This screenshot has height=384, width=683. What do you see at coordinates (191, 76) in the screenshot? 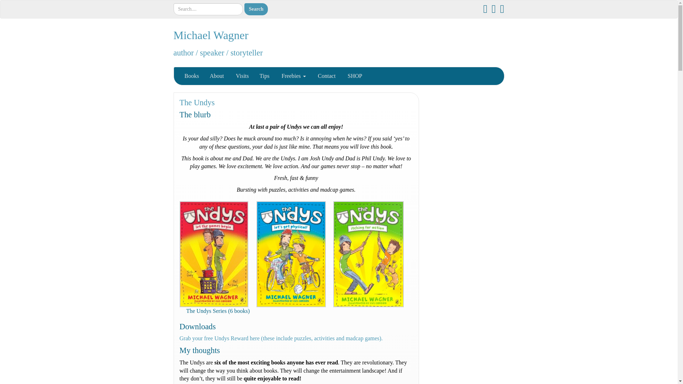
I see `Books` at bounding box center [191, 76].